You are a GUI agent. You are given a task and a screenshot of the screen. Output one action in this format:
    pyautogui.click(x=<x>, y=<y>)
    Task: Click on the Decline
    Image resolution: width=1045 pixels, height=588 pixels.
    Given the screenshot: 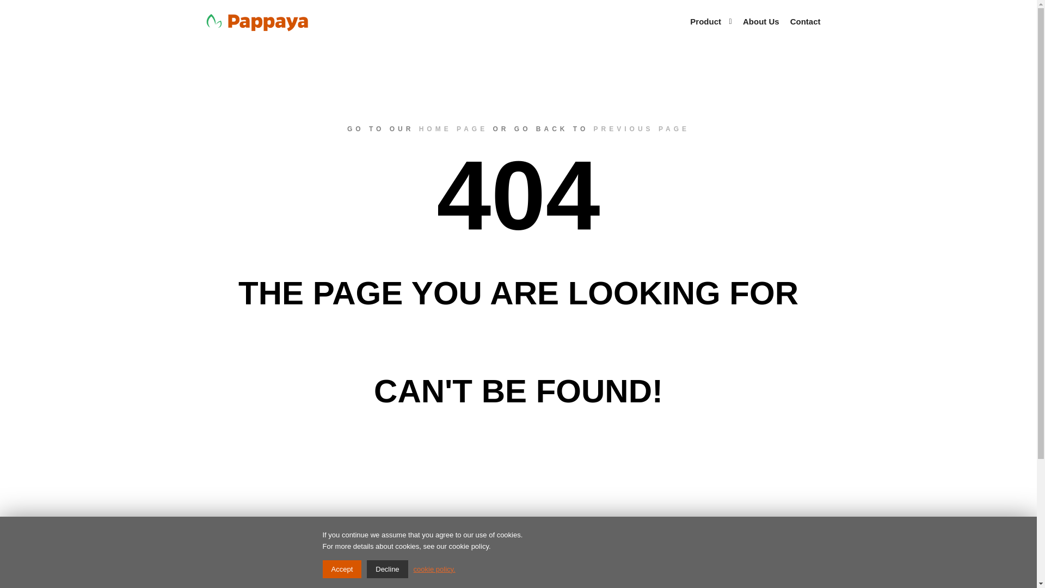 What is the action you would take?
    pyautogui.click(x=386, y=569)
    